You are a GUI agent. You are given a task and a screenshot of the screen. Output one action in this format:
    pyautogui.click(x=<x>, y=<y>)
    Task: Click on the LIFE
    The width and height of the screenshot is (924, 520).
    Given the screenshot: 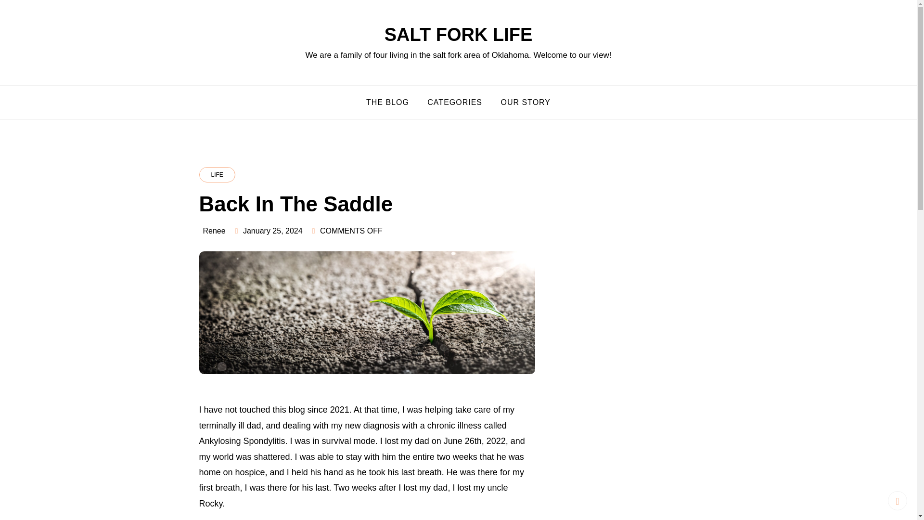 What is the action you would take?
    pyautogui.click(x=218, y=174)
    